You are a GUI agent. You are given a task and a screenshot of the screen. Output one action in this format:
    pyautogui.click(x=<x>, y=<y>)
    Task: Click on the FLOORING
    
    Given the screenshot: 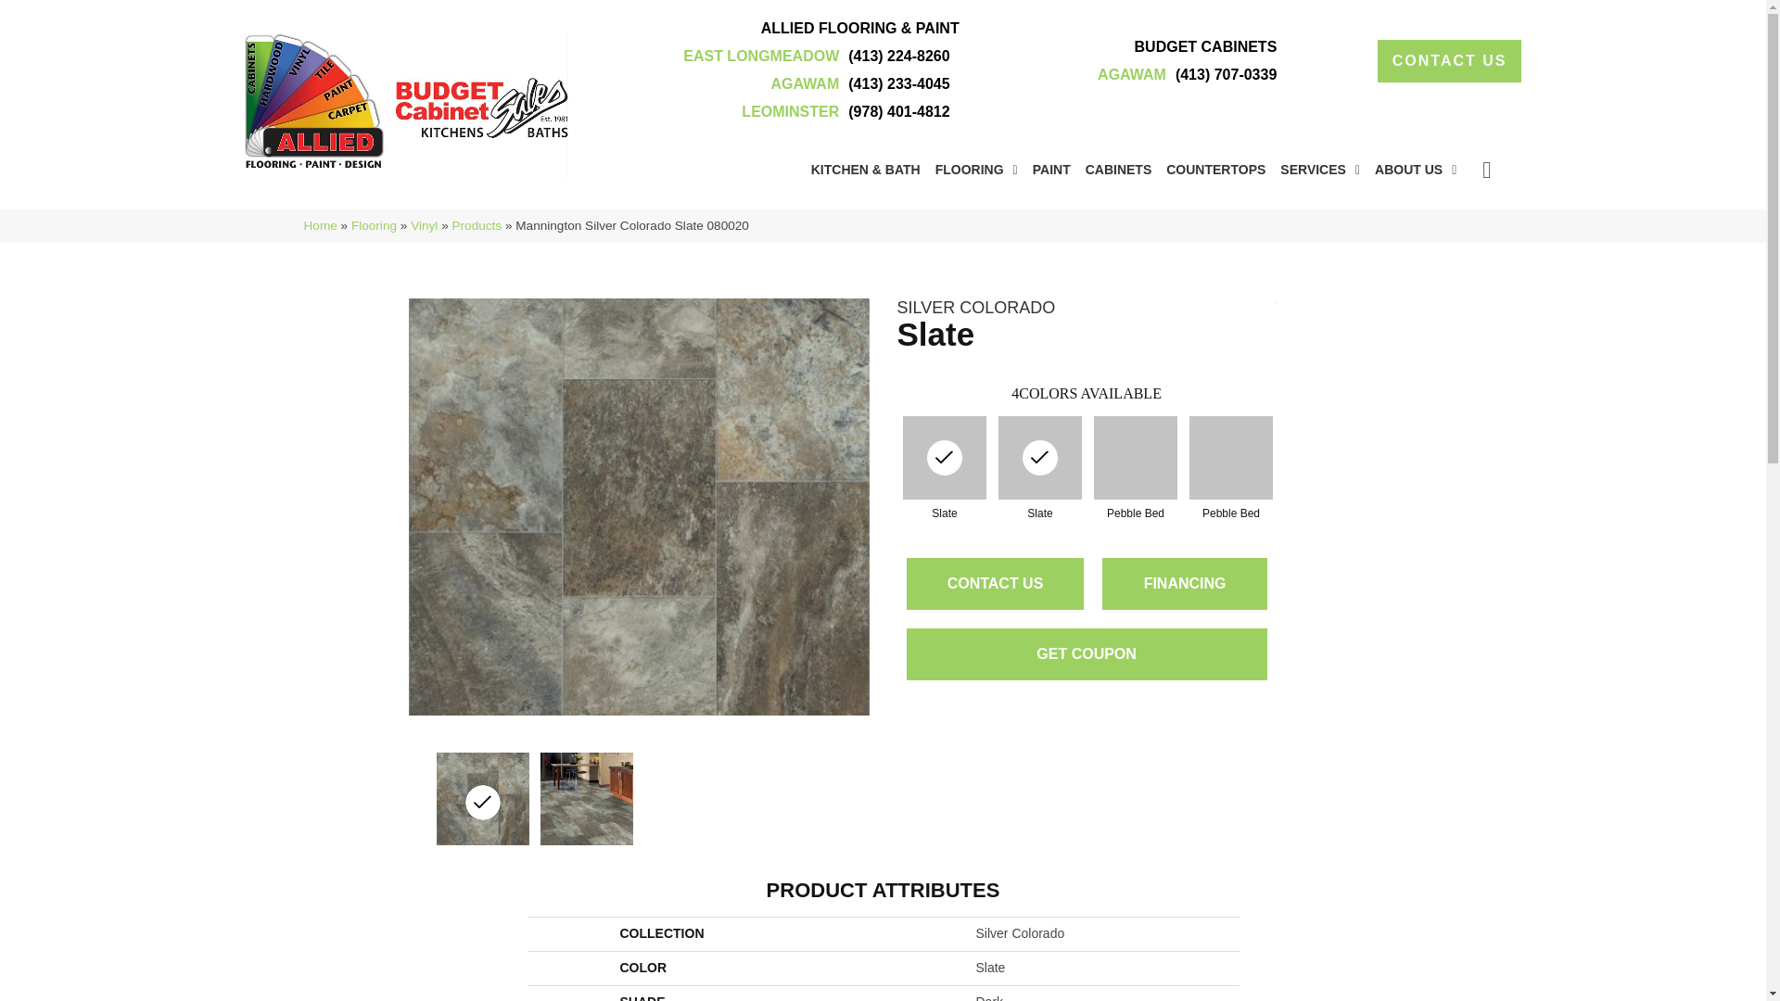 What is the action you would take?
    pyautogui.click(x=976, y=169)
    